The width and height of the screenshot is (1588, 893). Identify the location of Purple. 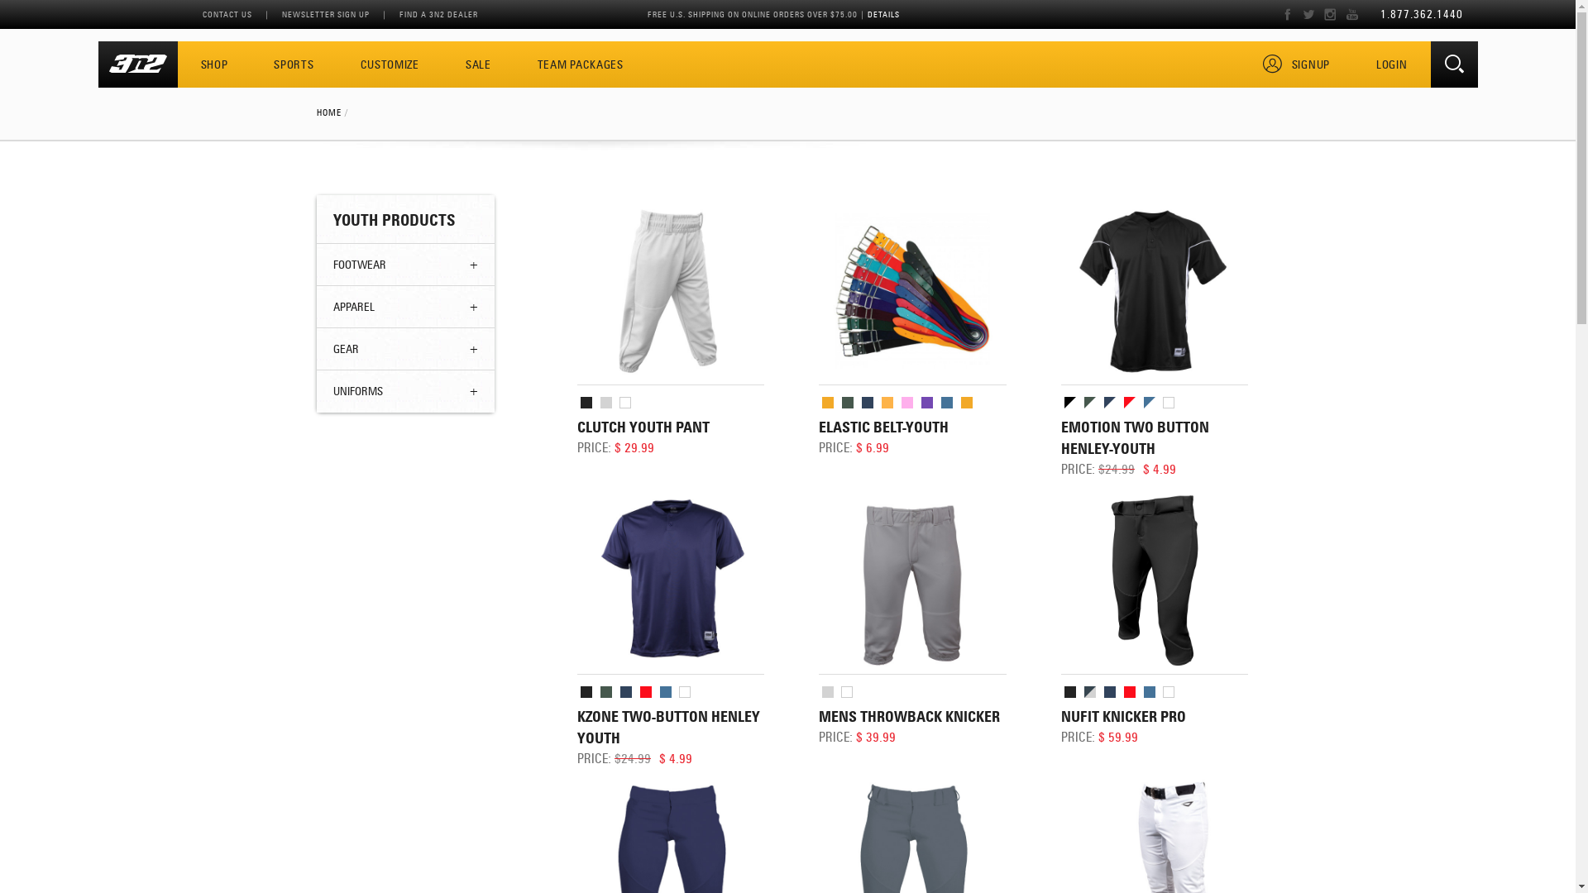
(927, 403).